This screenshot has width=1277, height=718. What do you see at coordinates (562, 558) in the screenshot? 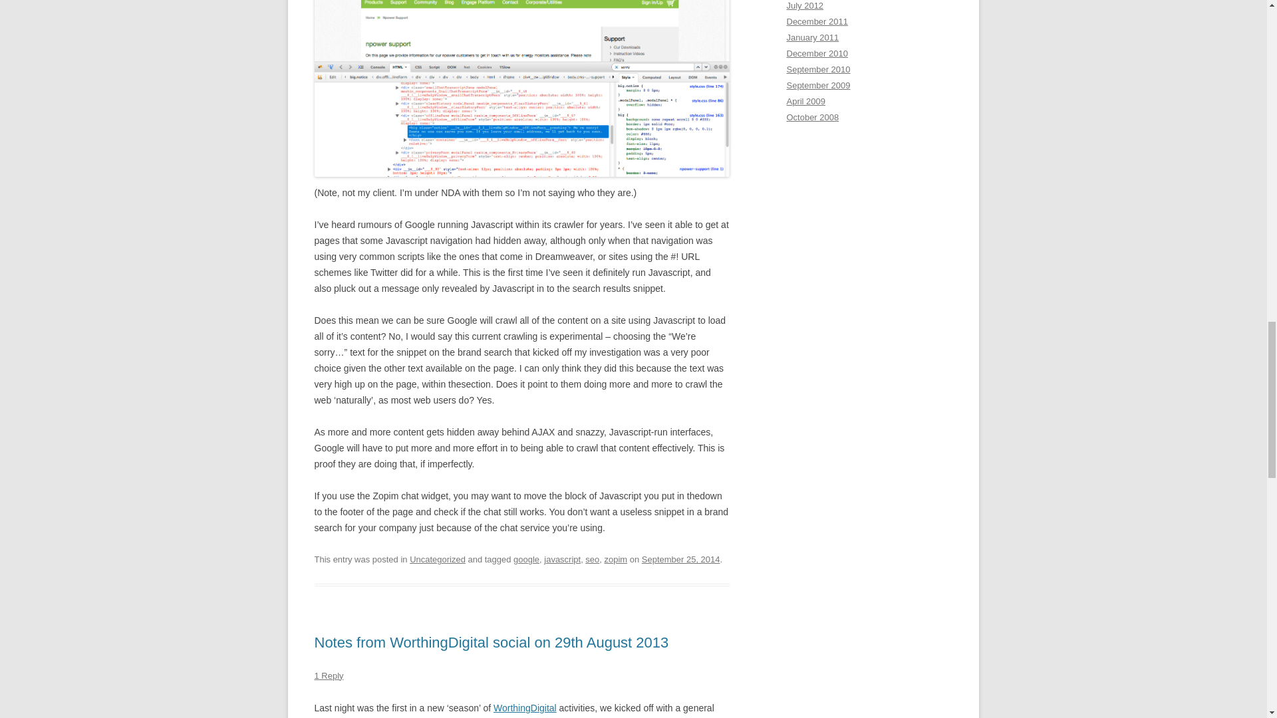
I see `javascript` at bounding box center [562, 558].